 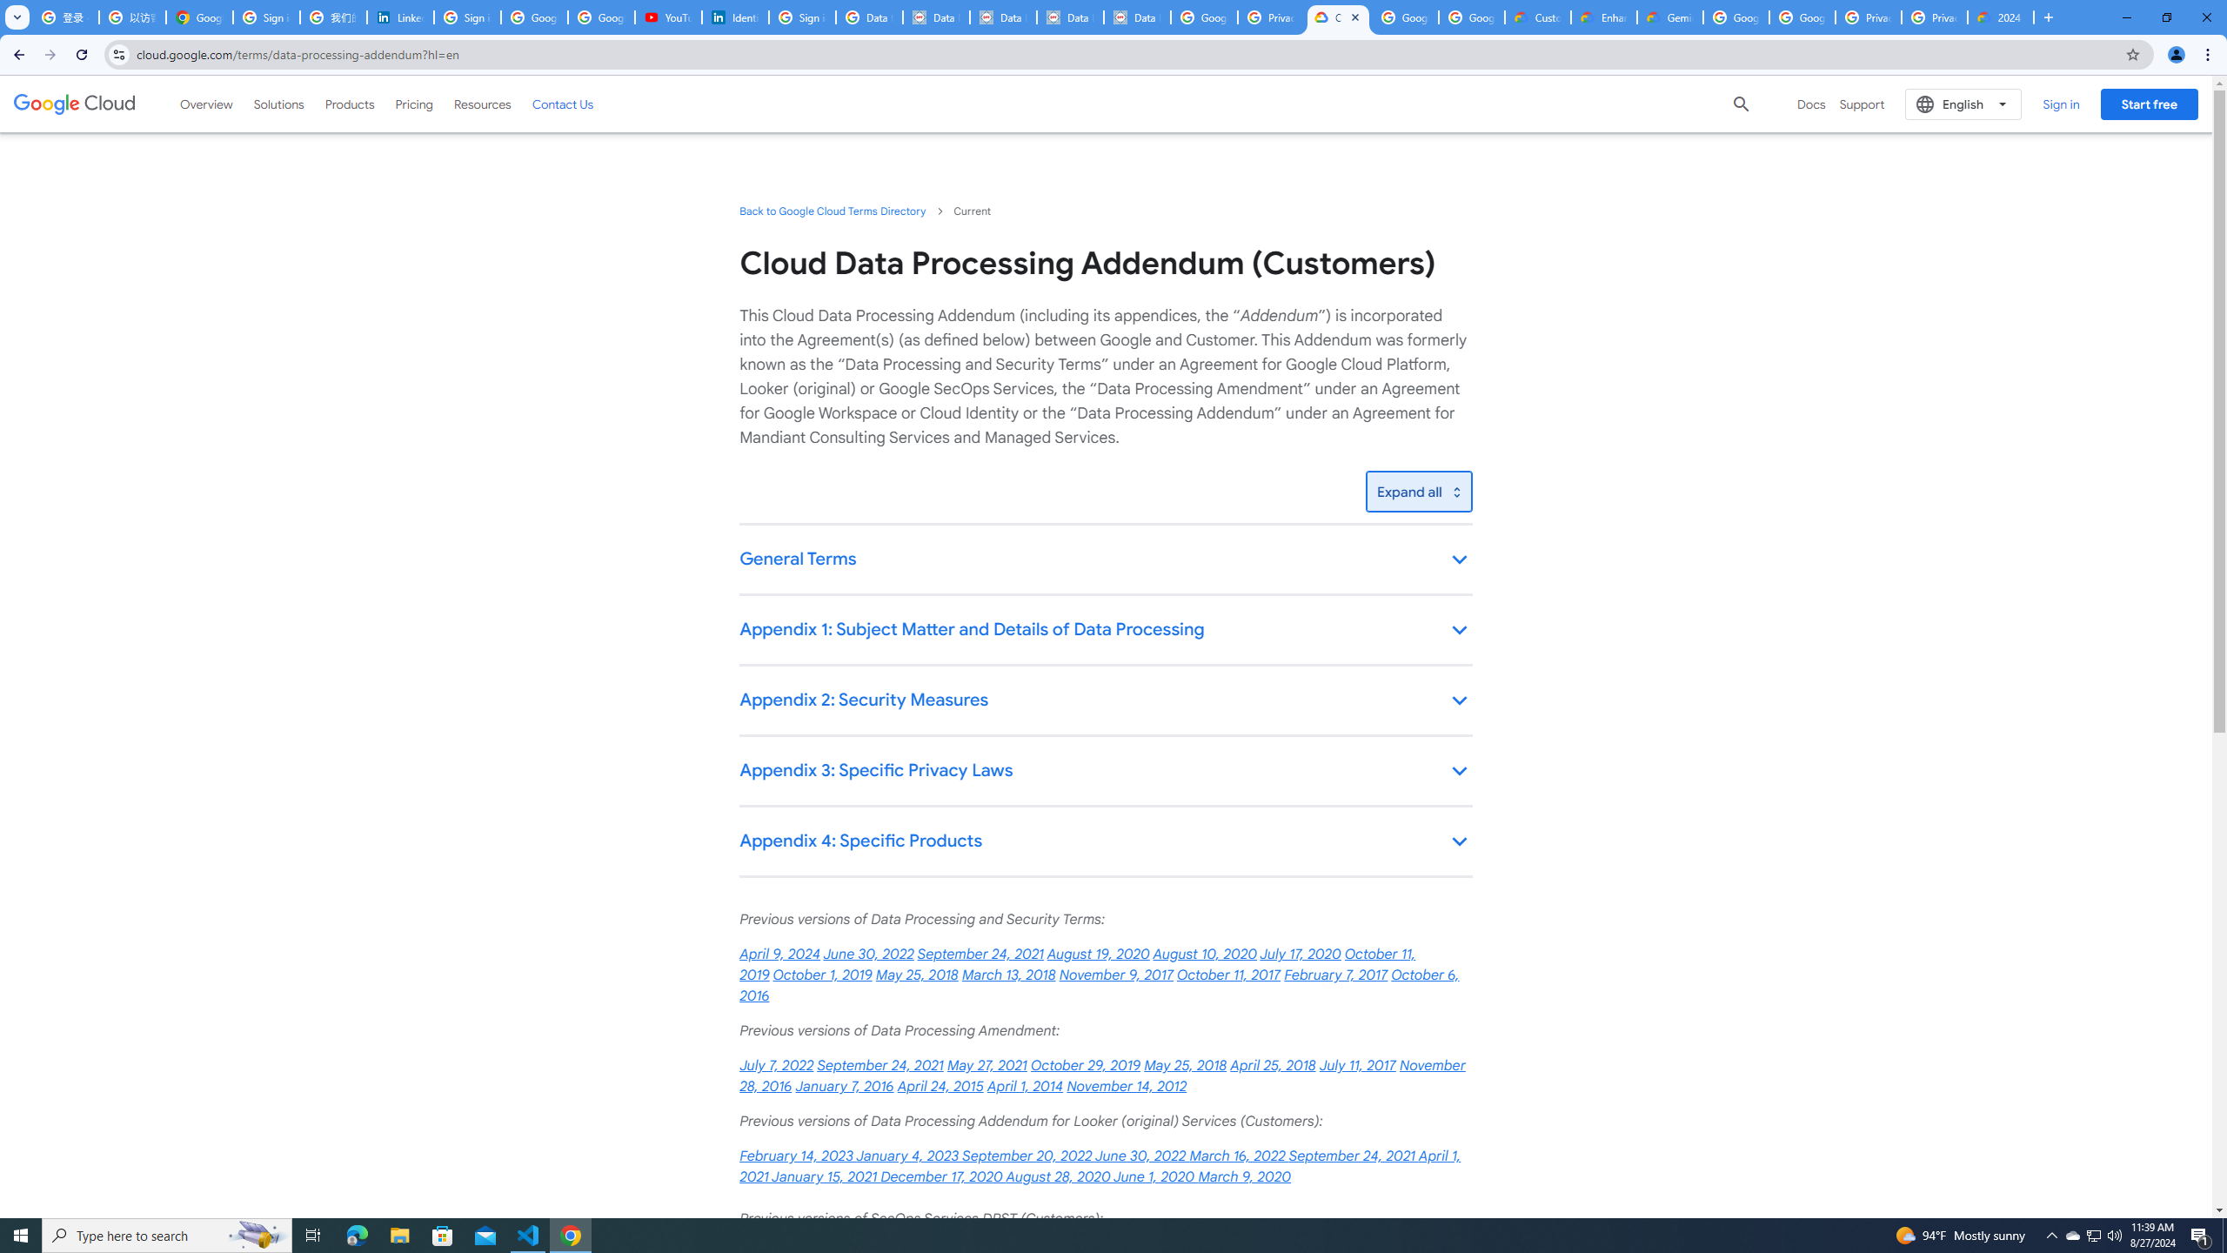 I want to click on July 17, 2020, so click(x=1300, y=955).